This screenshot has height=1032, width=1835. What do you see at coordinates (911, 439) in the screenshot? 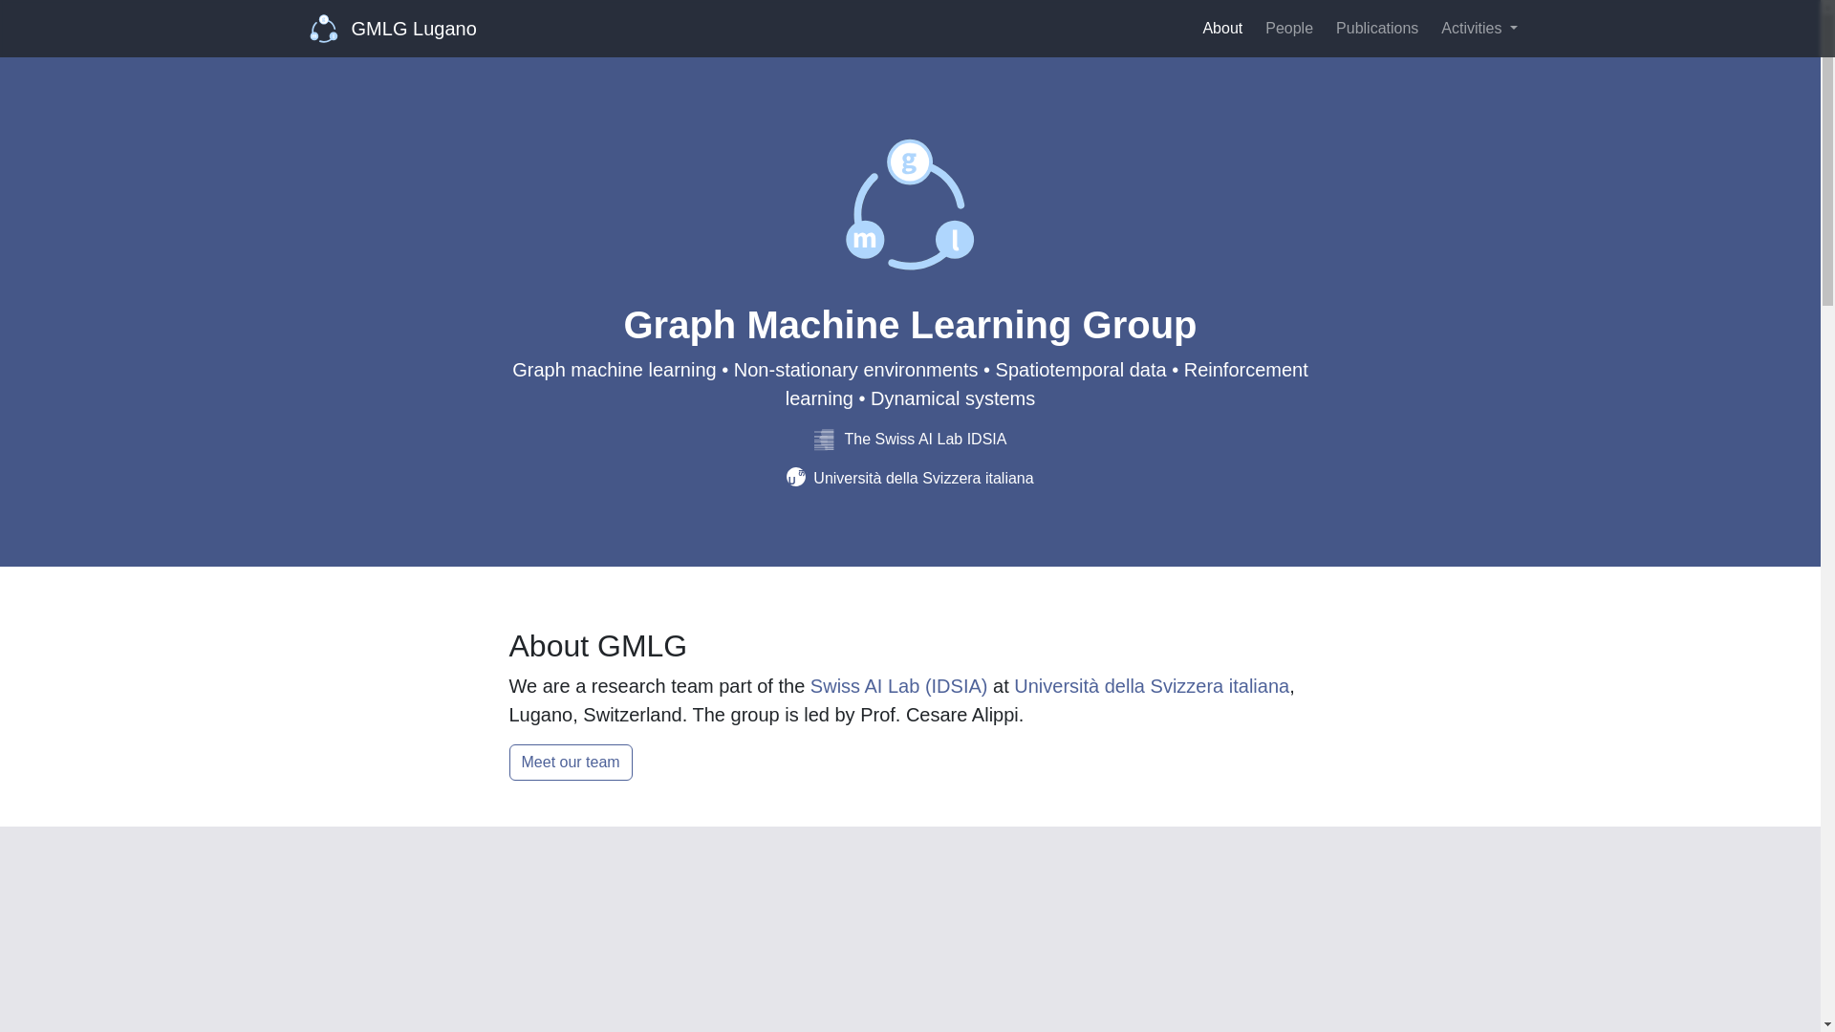
I see `The Swiss AI Lab IDSIA` at bounding box center [911, 439].